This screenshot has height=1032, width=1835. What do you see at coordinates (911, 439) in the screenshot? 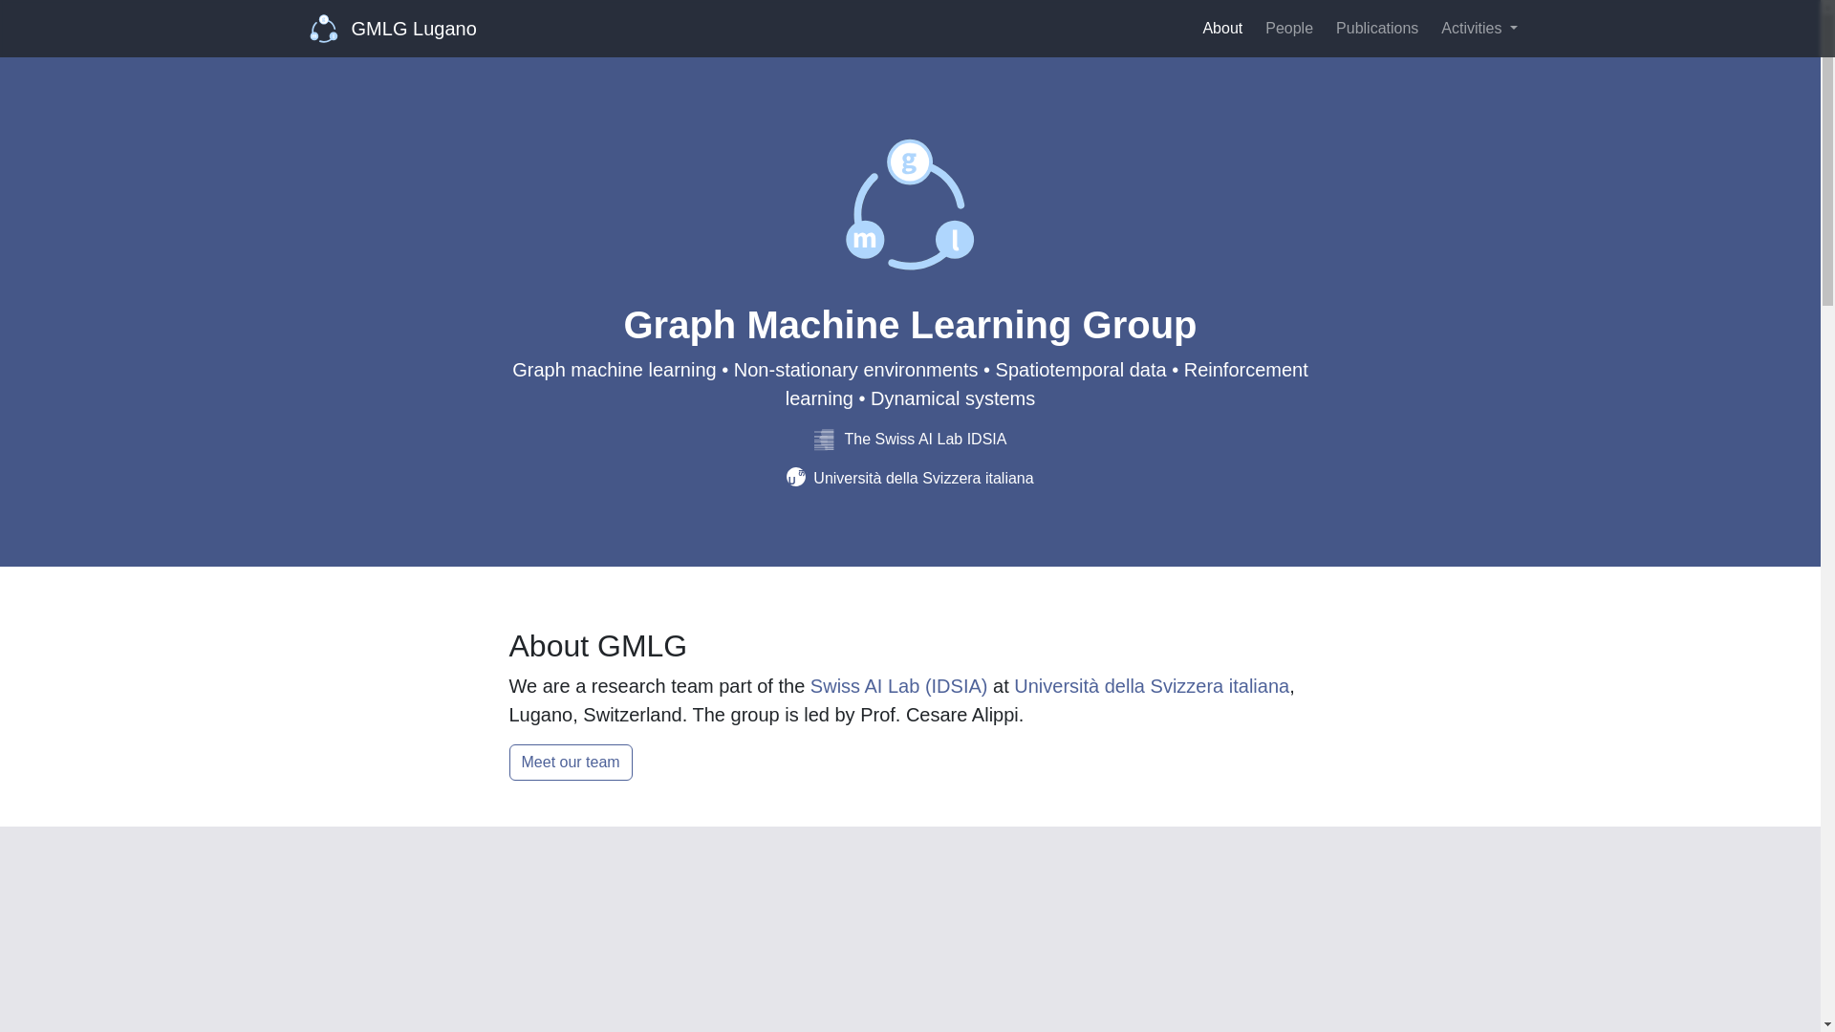
I see `The Swiss AI Lab IDSIA` at bounding box center [911, 439].